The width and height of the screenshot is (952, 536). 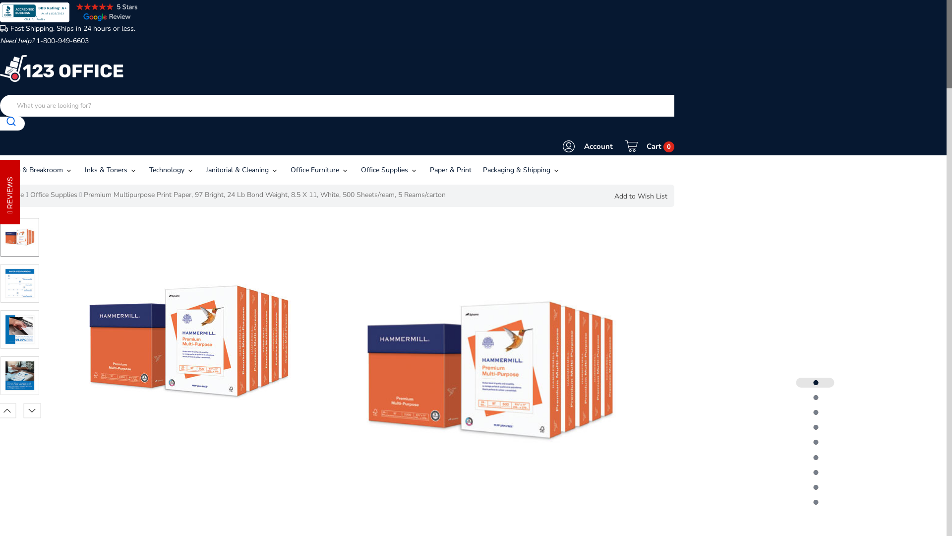 What do you see at coordinates (320, 170) in the screenshot?
I see `Office Furniture` at bounding box center [320, 170].